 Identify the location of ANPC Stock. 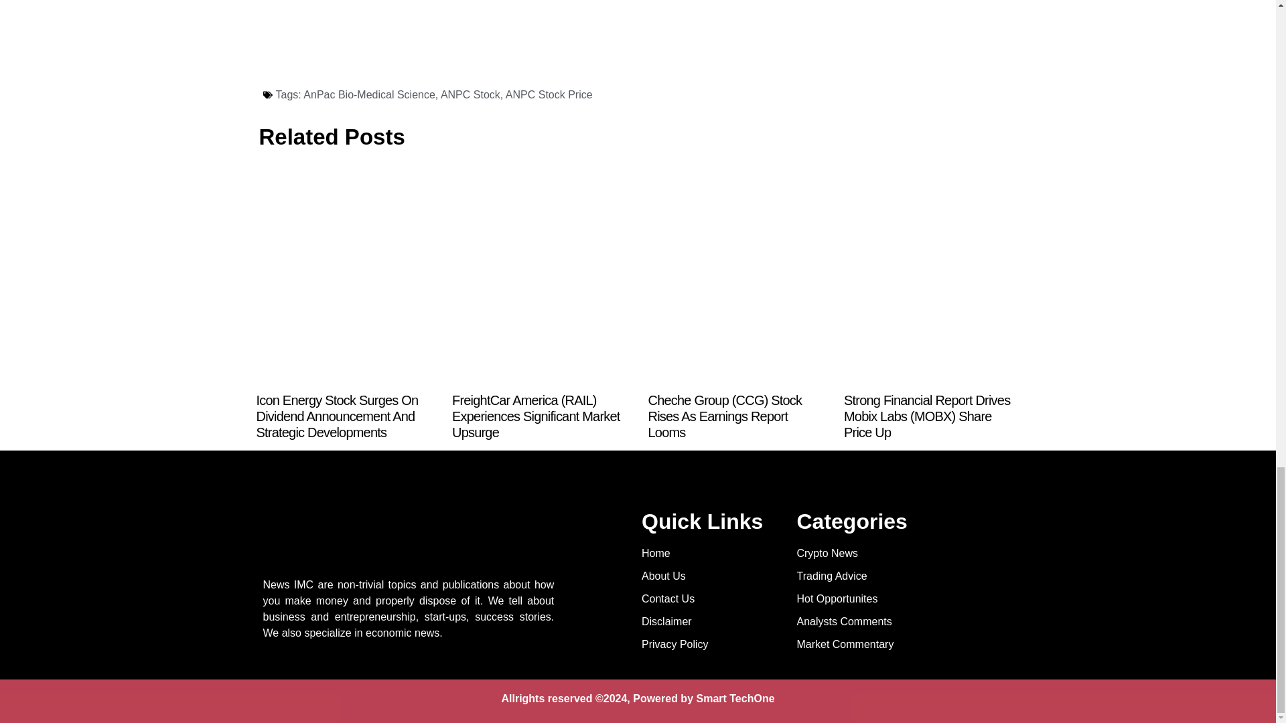
(470, 94).